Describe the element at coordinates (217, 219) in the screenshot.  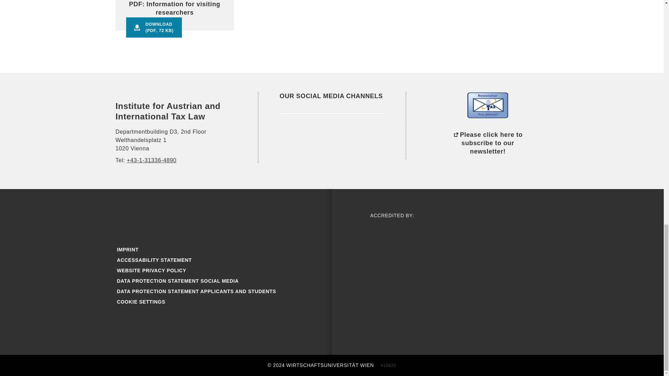
I see `X` at that location.